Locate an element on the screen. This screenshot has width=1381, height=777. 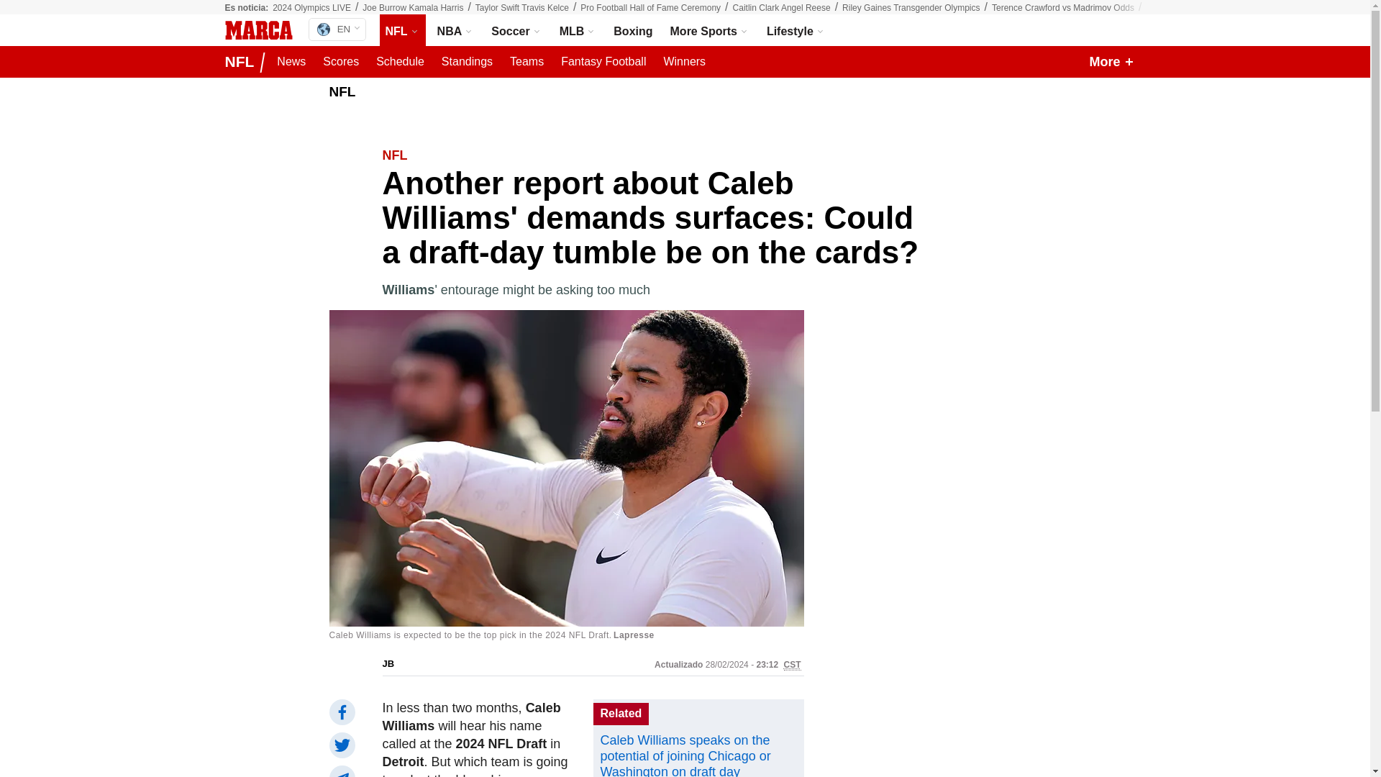
Joe Burrow Kamala Harris is located at coordinates (516, 30).